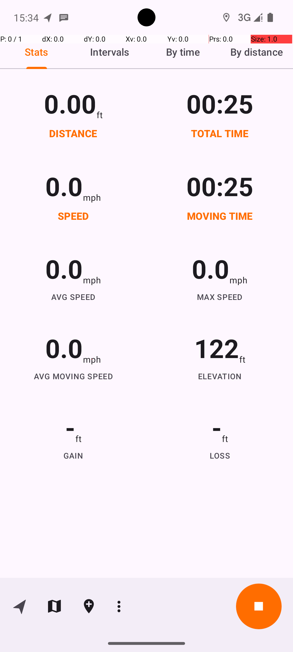 Image resolution: width=293 pixels, height=652 pixels. What do you see at coordinates (70, 103) in the screenshot?
I see `0.00` at bounding box center [70, 103].